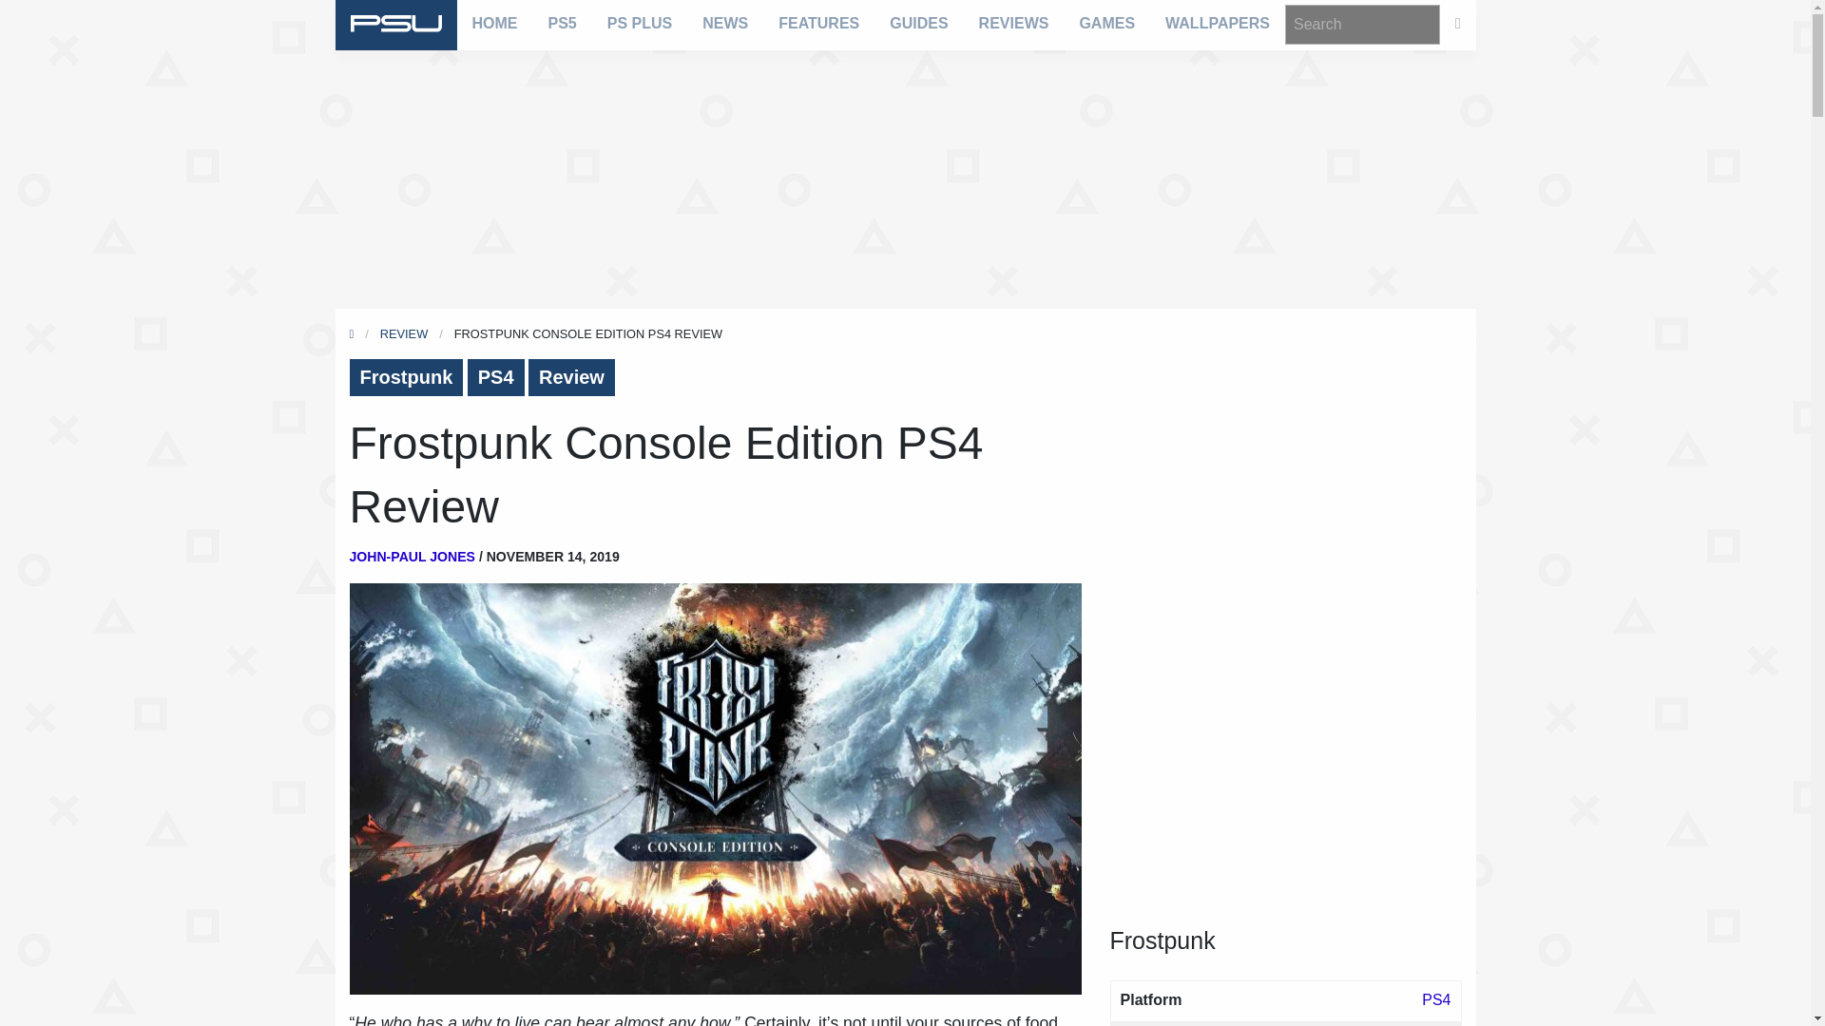 This screenshot has height=1026, width=1825. What do you see at coordinates (562, 23) in the screenshot?
I see `PS5` at bounding box center [562, 23].